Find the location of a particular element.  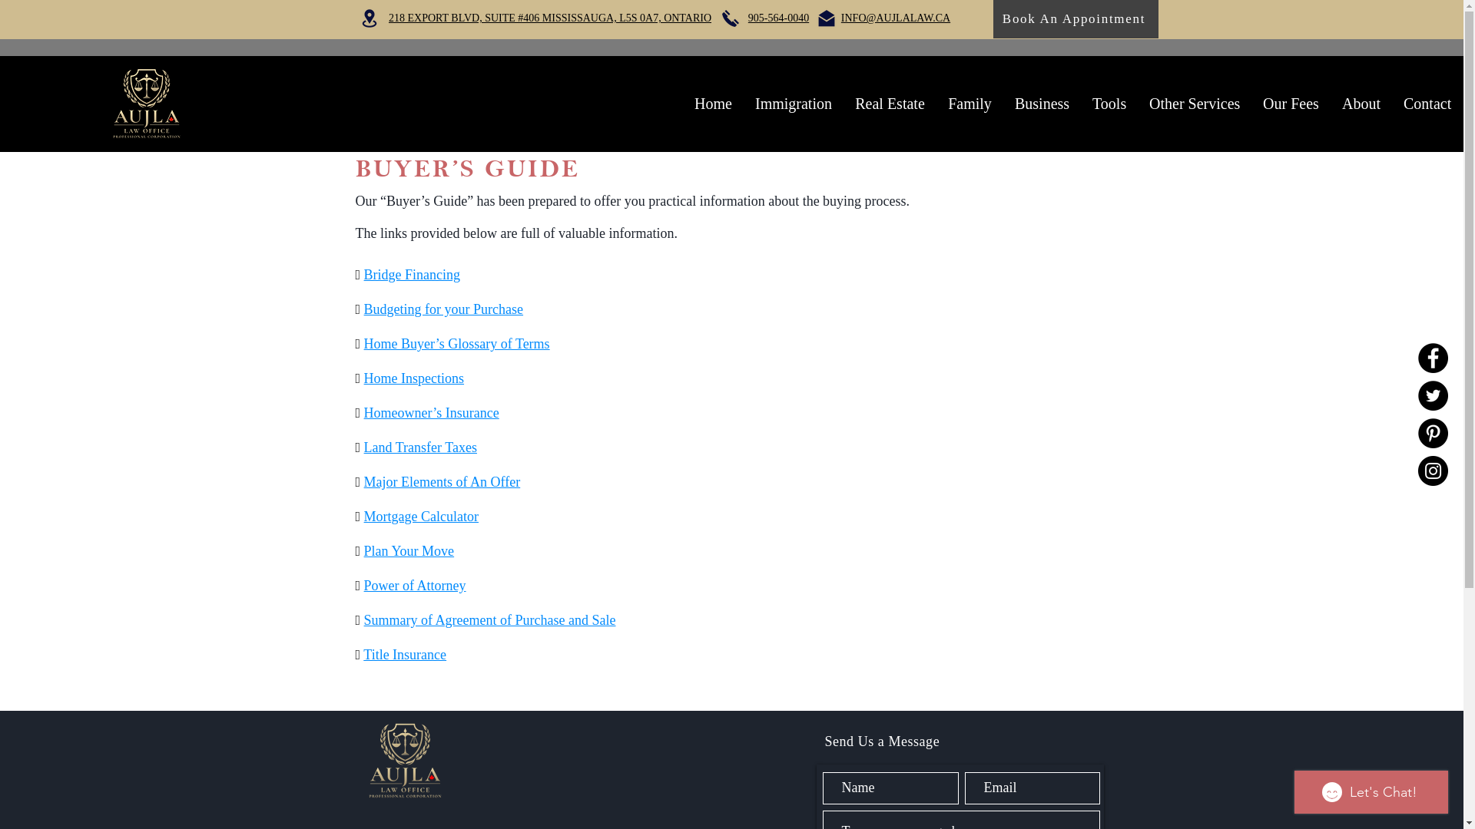

Budgeting for your Purchase is located at coordinates (444, 309).